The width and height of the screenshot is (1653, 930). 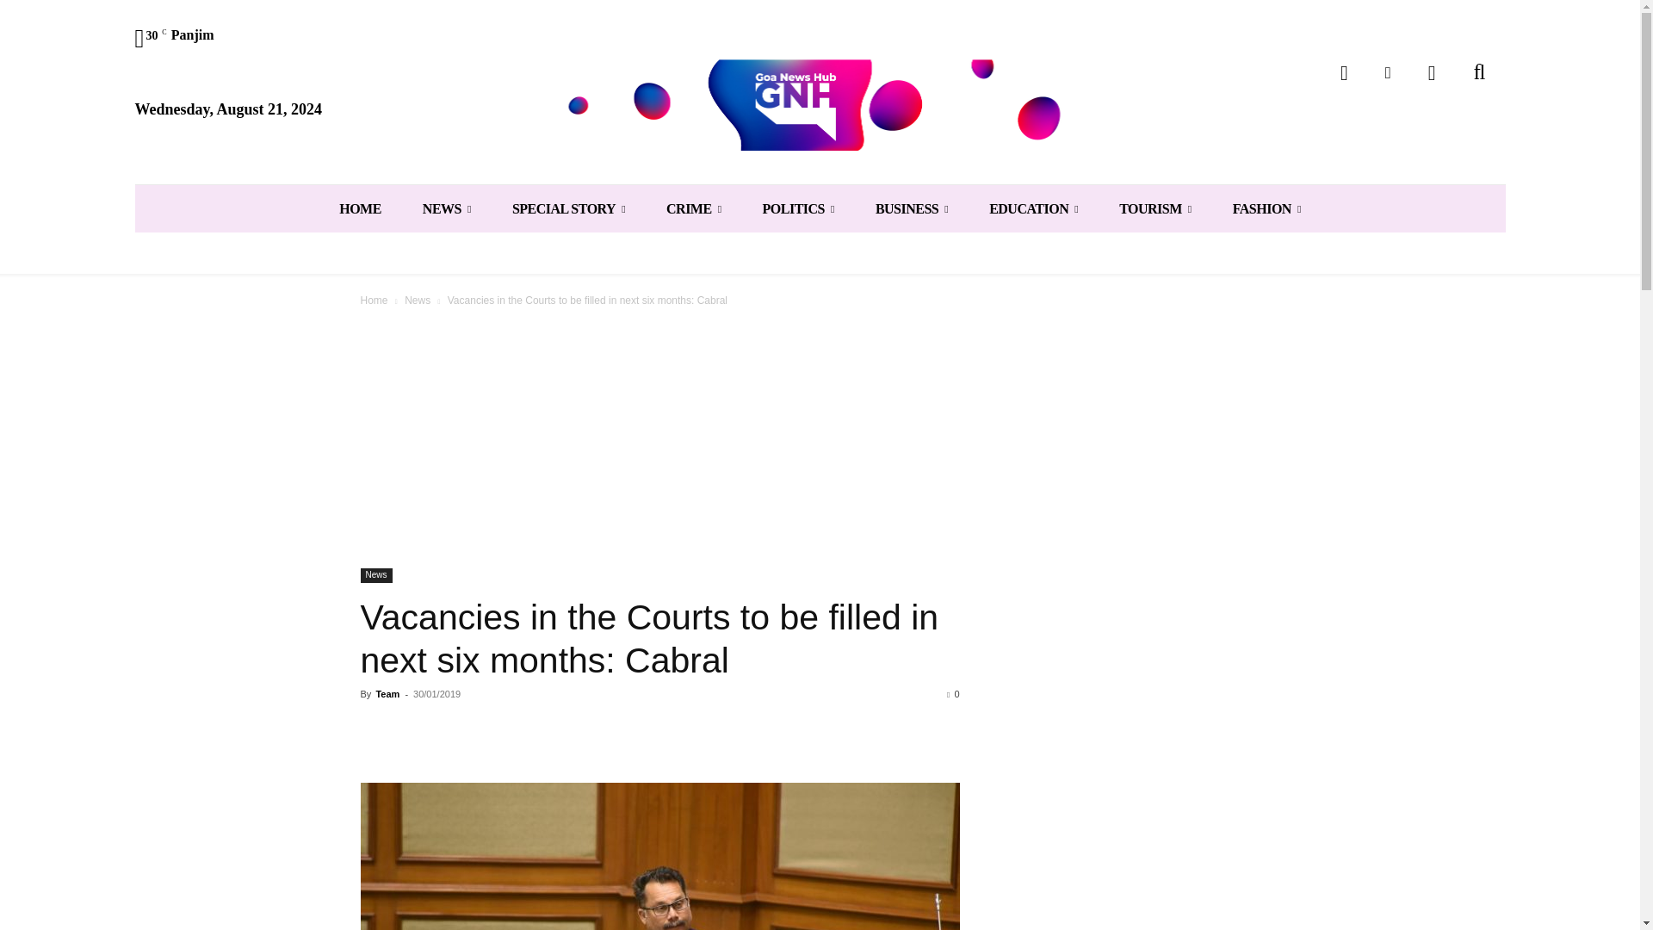 I want to click on HOME, so click(x=360, y=208).